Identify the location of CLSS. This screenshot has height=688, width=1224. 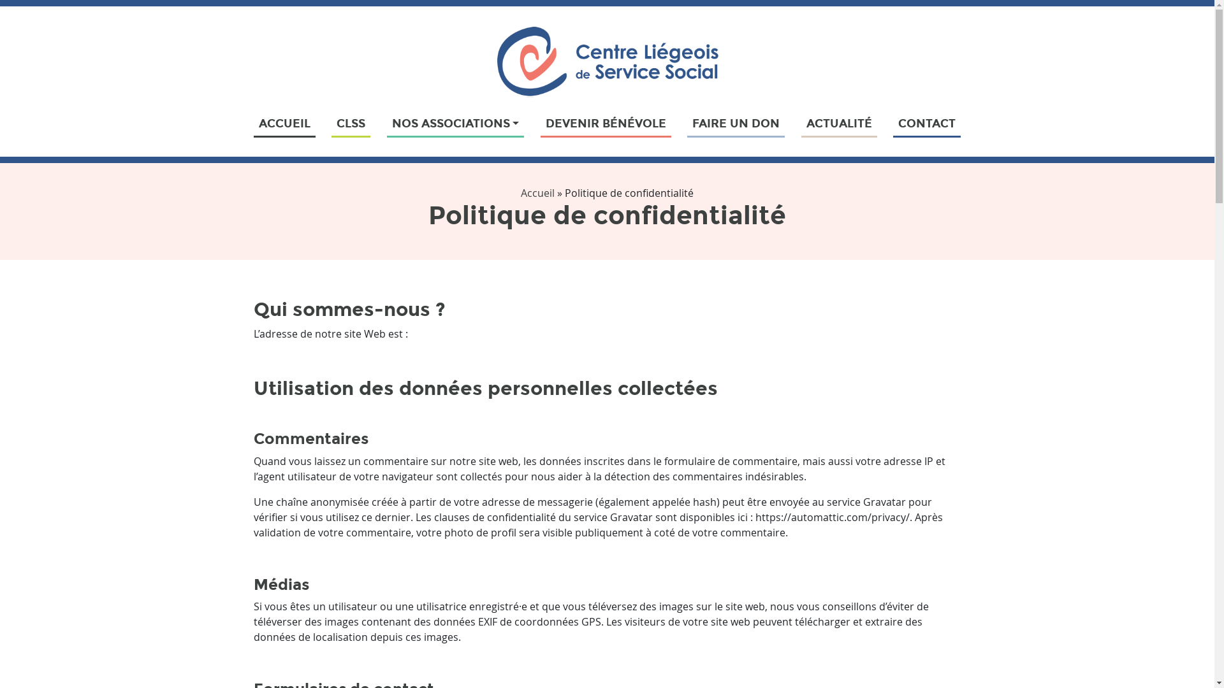
(351, 124).